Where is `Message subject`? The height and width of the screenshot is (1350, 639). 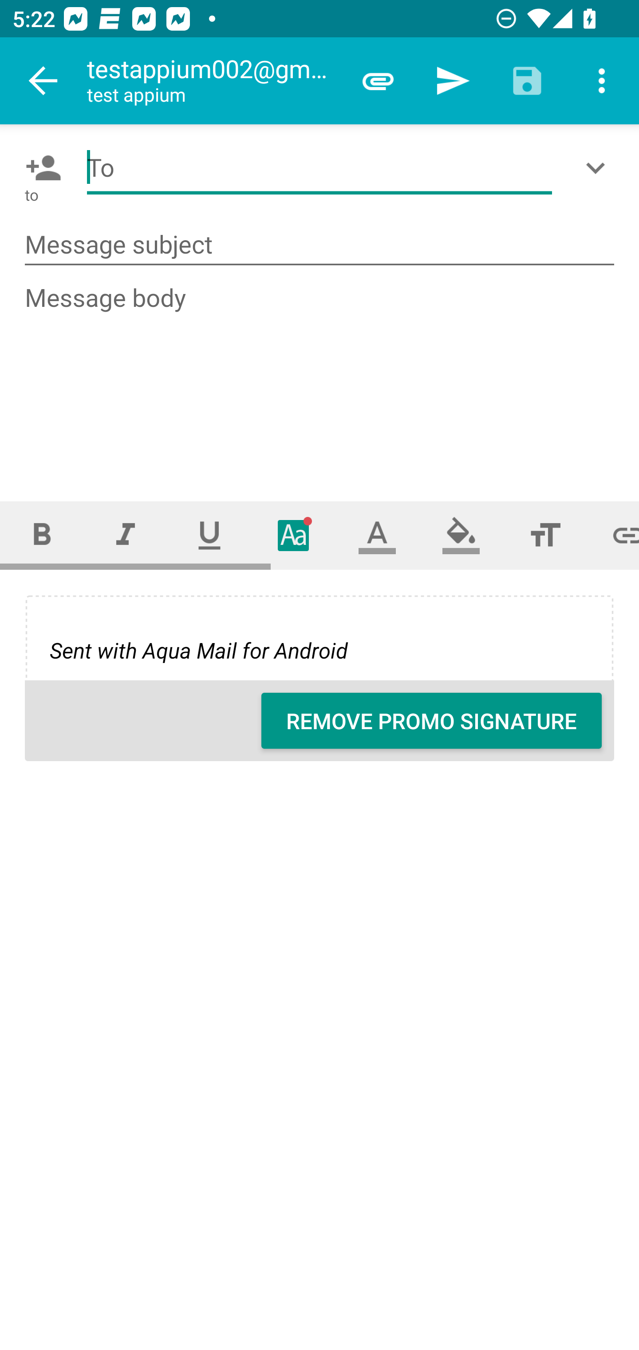
Message subject is located at coordinates (319, 245).